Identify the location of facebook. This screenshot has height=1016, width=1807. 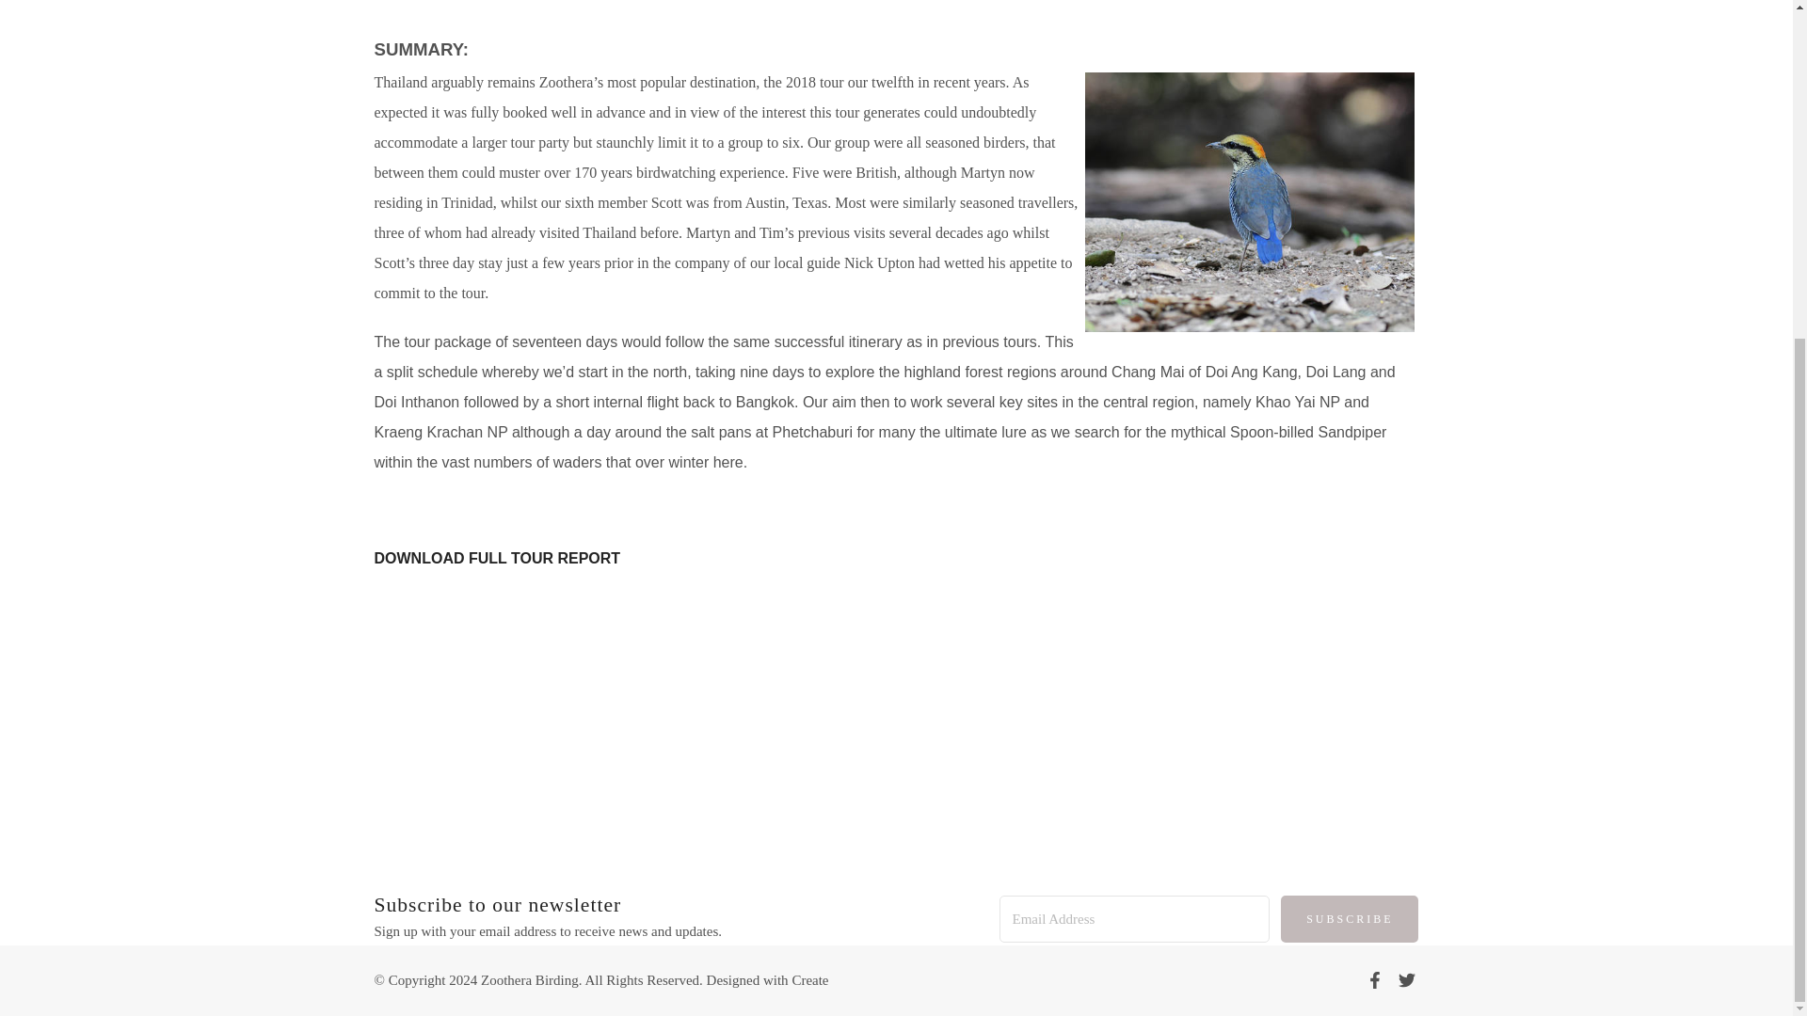
(1374, 983).